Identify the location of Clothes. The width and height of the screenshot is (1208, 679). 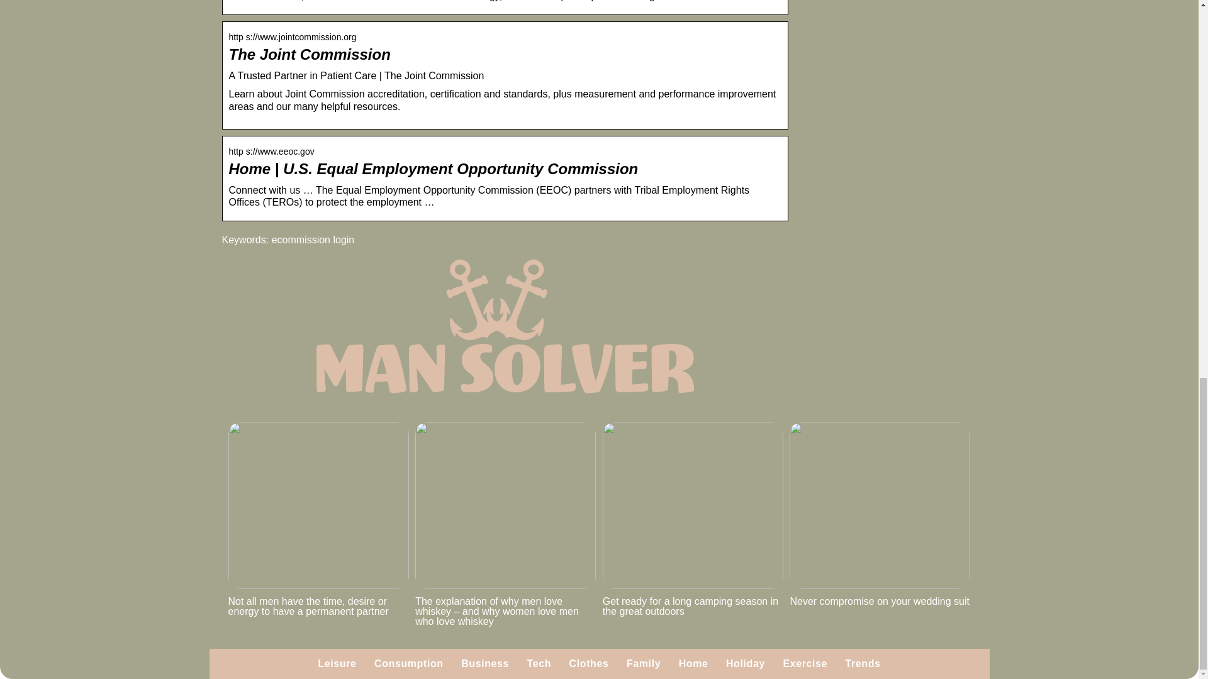
(589, 663).